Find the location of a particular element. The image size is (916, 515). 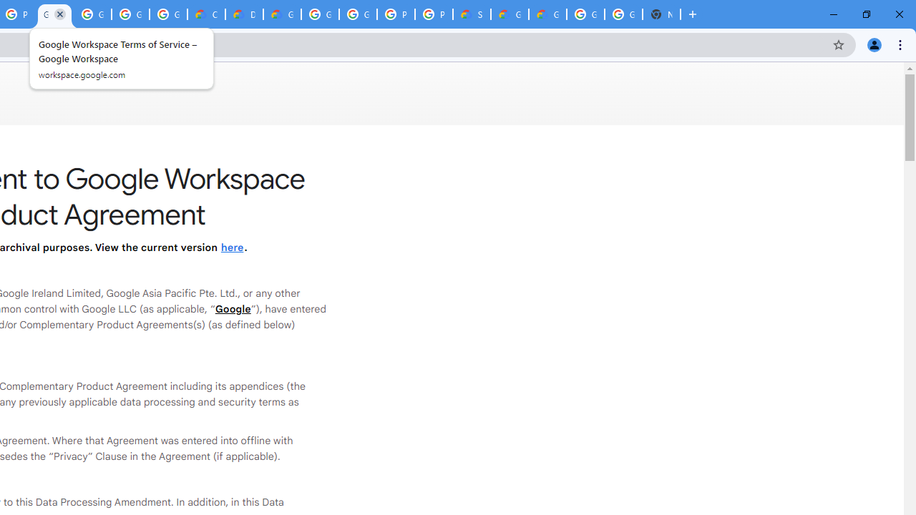

here is located at coordinates (232, 247).